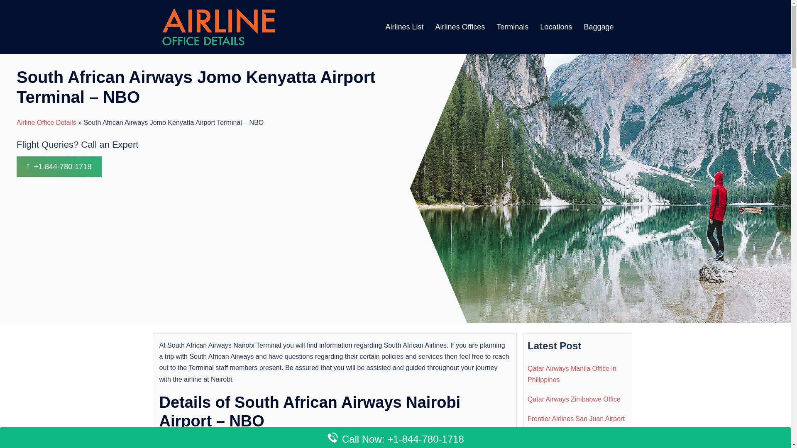 This screenshot has width=797, height=448. I want to click on Airlines List, so click(405, 27).